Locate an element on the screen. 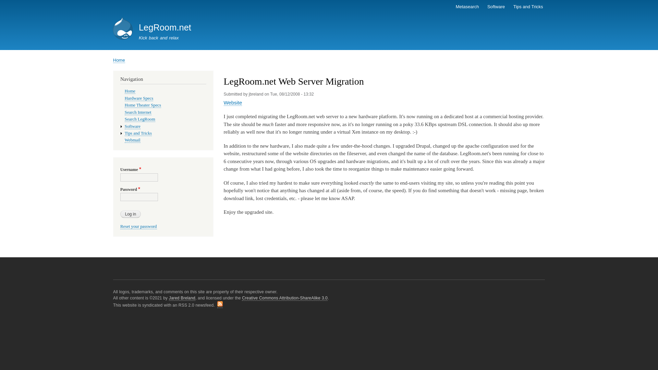 This screenshot has height=370, width=658. Log in is located at coordinates (130, 214).